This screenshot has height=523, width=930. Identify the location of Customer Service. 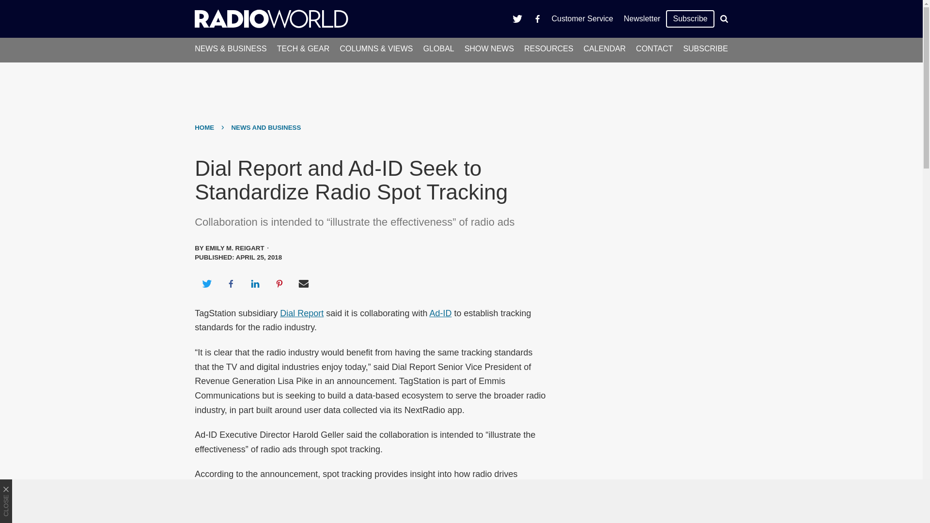
(582, 18).